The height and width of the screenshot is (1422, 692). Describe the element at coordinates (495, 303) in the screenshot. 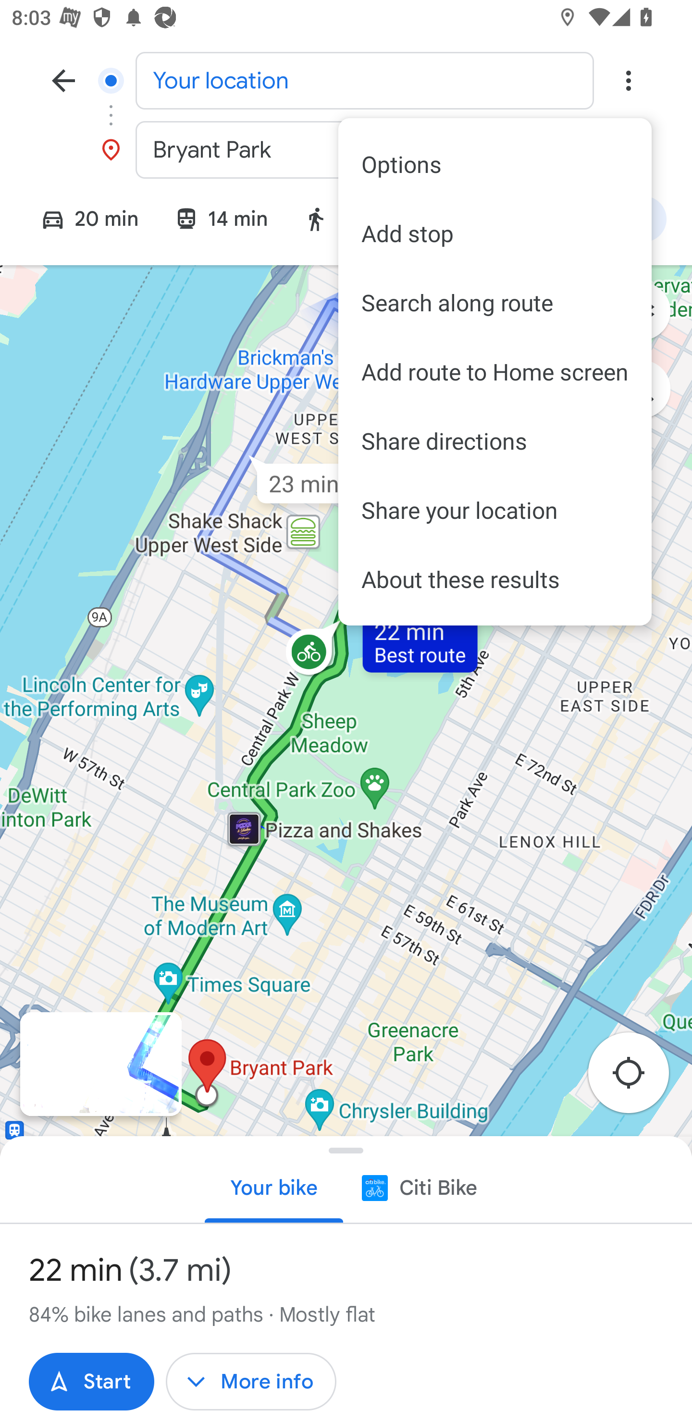

I see `Search along route` at that location.